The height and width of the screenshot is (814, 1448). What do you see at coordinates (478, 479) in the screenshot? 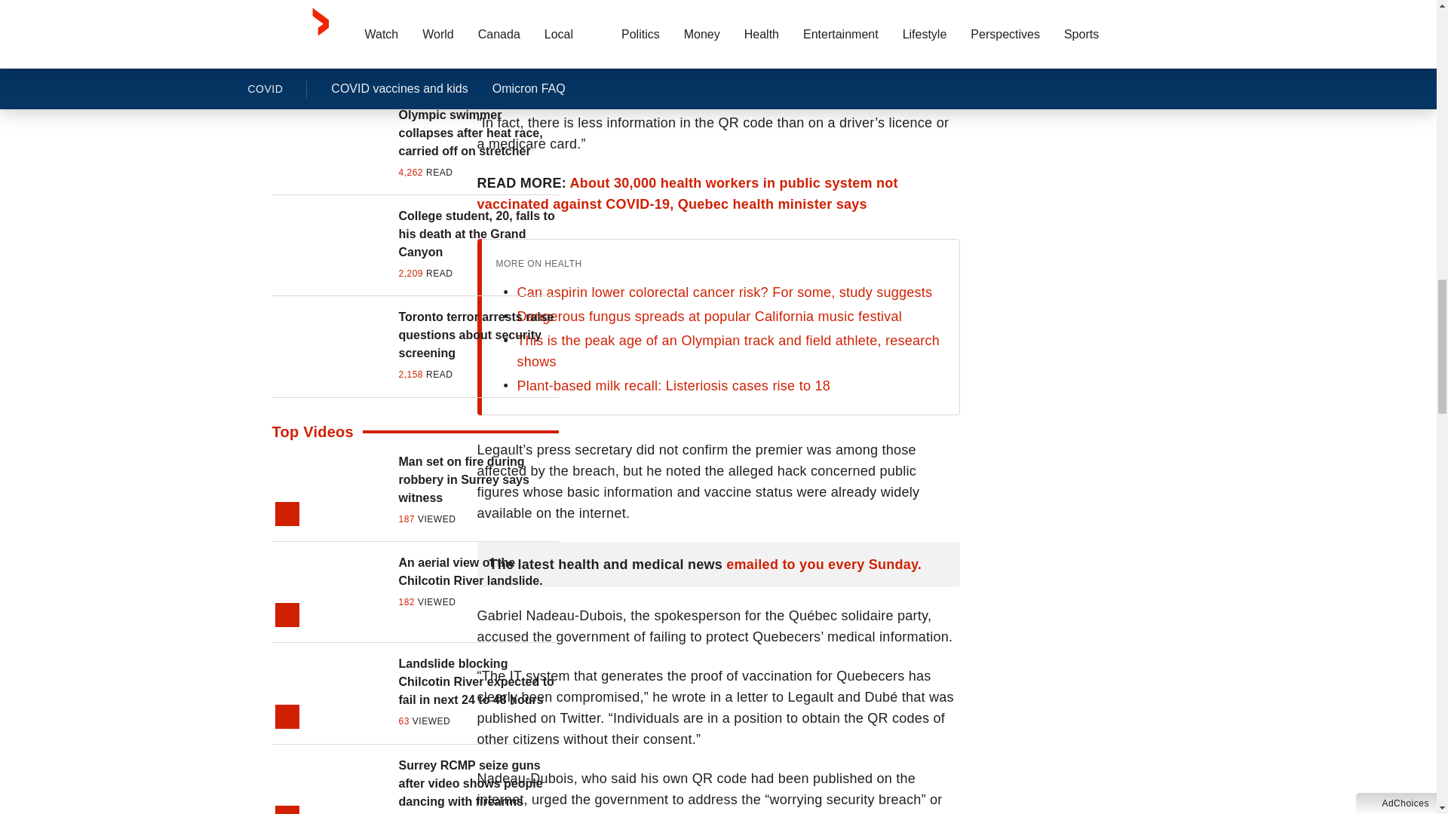
I see `Man set on fire during robbery in Surrey says witness` at bounding box center [478, 479].